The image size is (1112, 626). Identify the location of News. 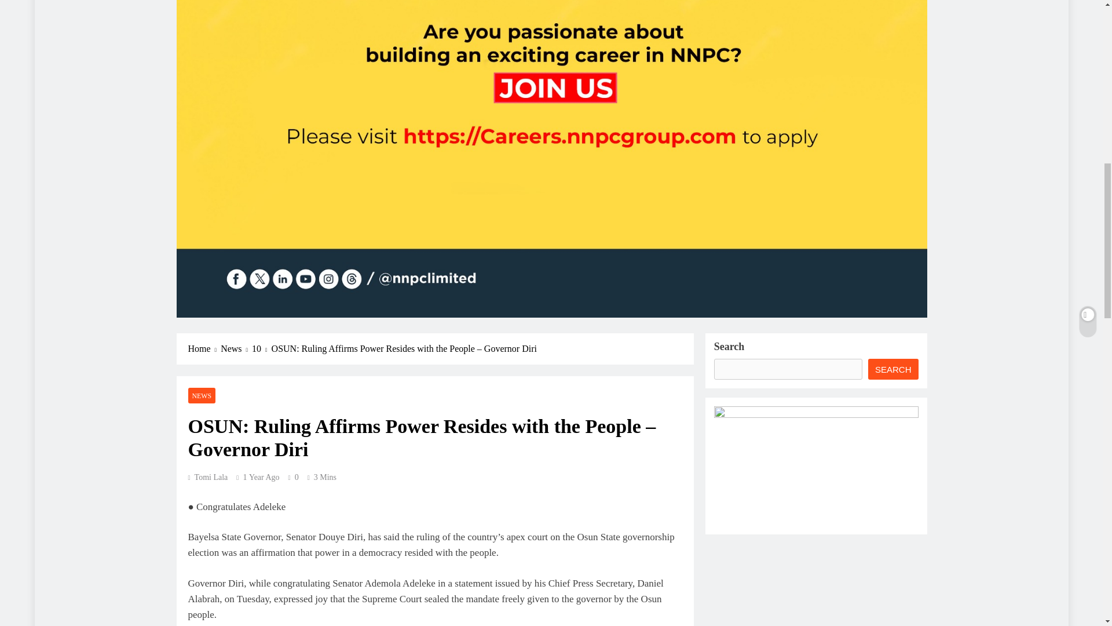
(236, 349).